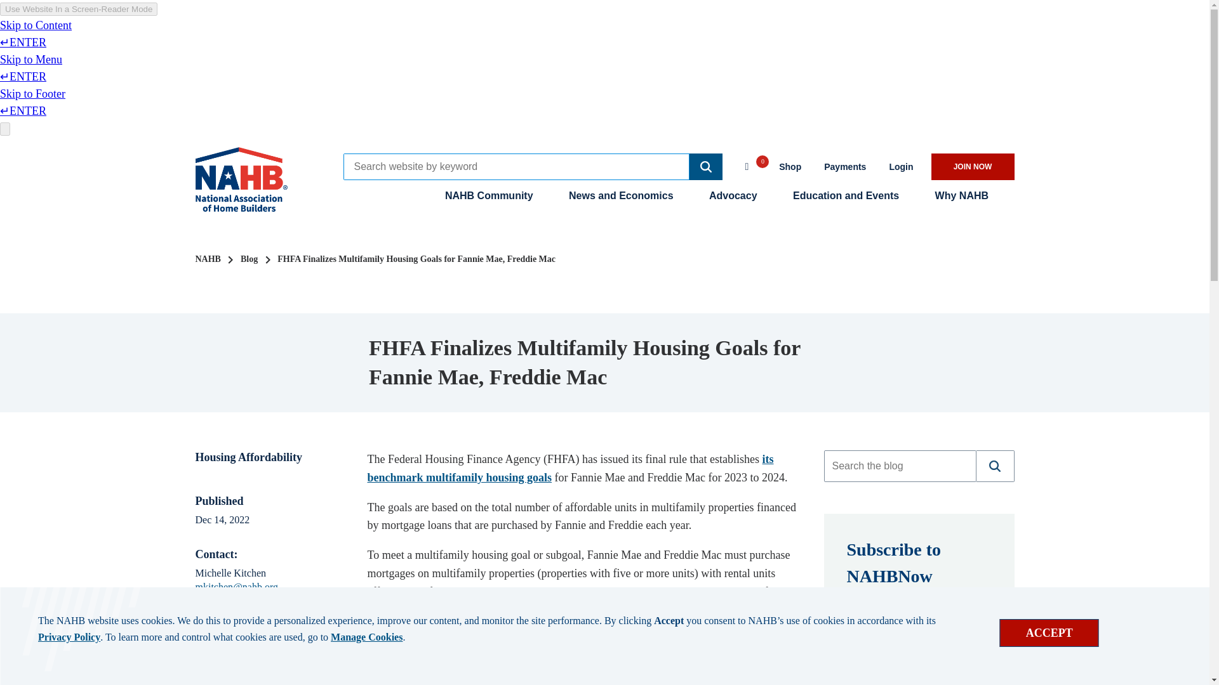  What do you see at coordinates (516, 166) in the screenshot?
I see `Insert a query. Press enter to send` at bounding box center [516, 166].